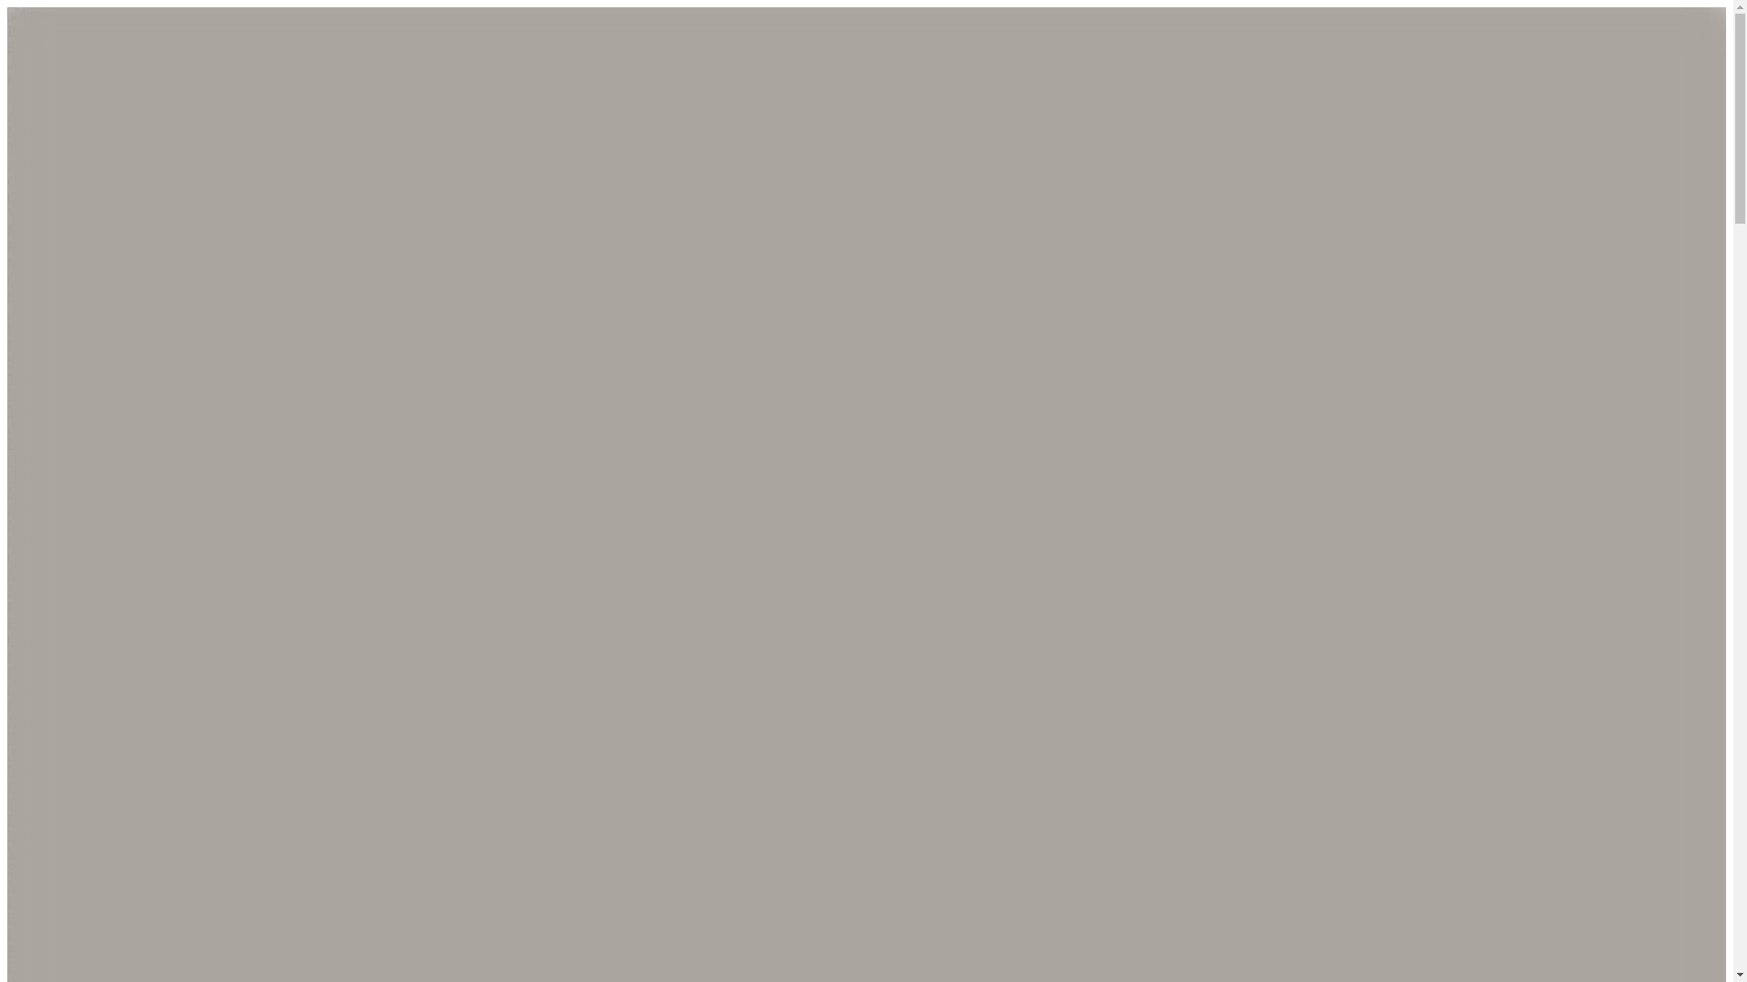  Describe the element at coordinates (120, 590) in the screenshot. I see `Musee Jacquemart Andre Tickets Paris` at that location.